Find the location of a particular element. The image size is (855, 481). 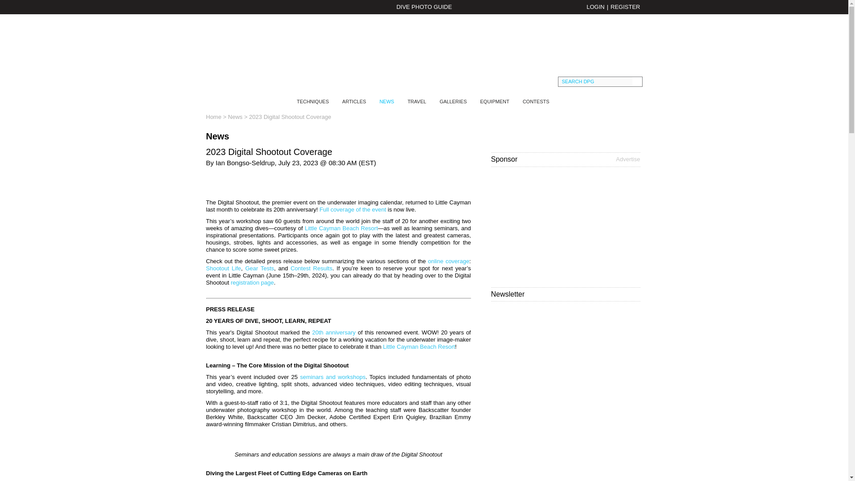

Little Cayman Beach Resort is located at coordinates (341, 228).